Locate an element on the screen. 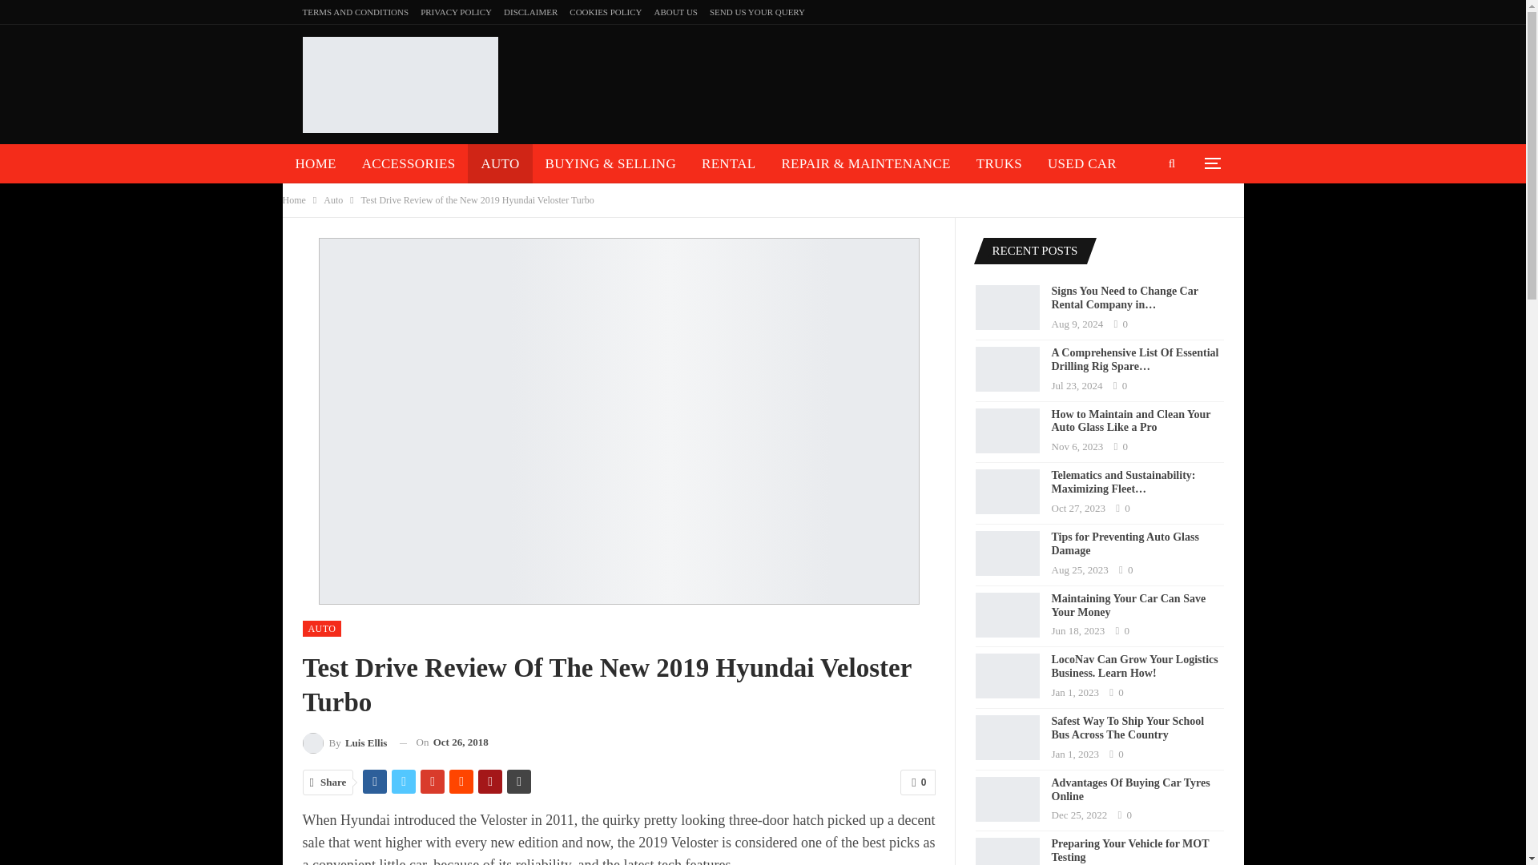 The width and height of the screenshot is (1538, 865). By Luis Ellis is located at coordinates (344, 742).